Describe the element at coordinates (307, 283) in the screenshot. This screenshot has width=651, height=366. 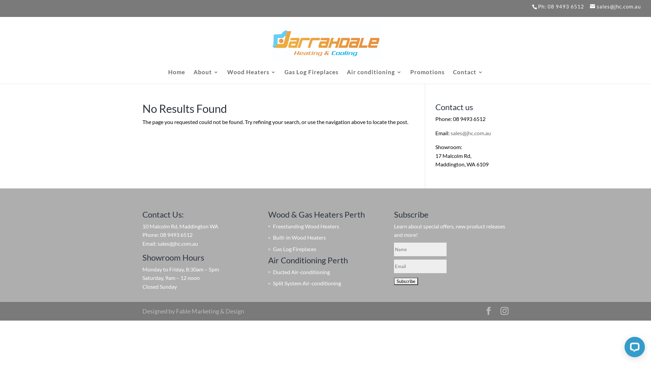
I see `Split System Air-conditioning` at that location.